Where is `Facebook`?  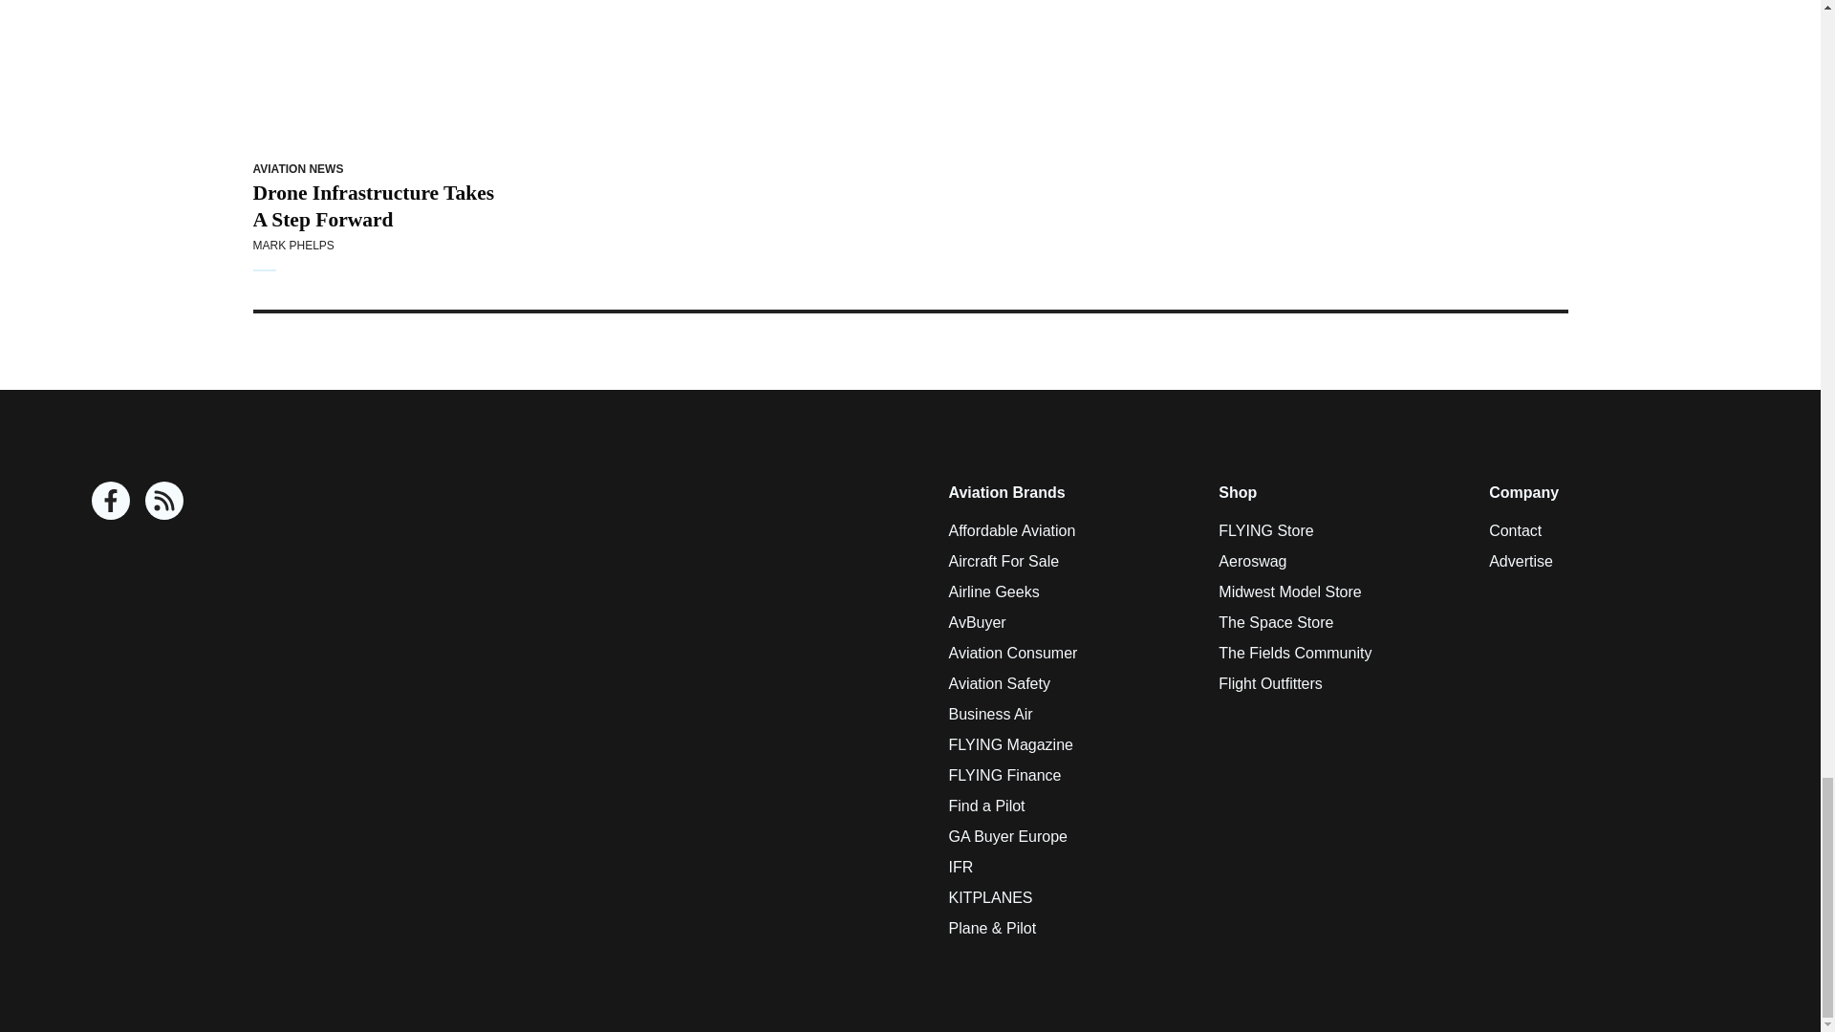 Facebook is located at coordinates (111, 501).